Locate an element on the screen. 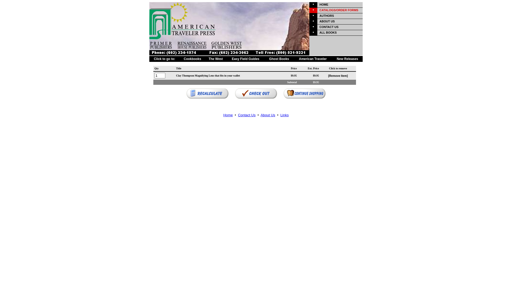 This screenshot has height=288, width=512. About Us is located at coordinates (268, 115).